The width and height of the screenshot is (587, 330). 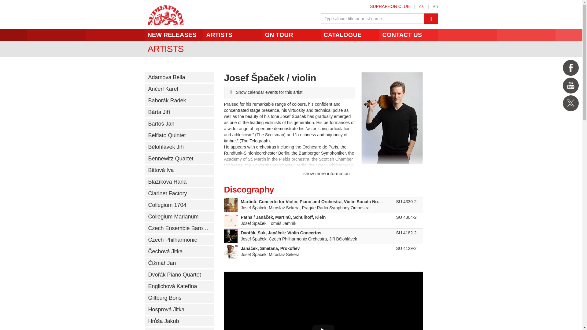 I want to click on Bennewitz Quartet, so click(x=179, y=158).